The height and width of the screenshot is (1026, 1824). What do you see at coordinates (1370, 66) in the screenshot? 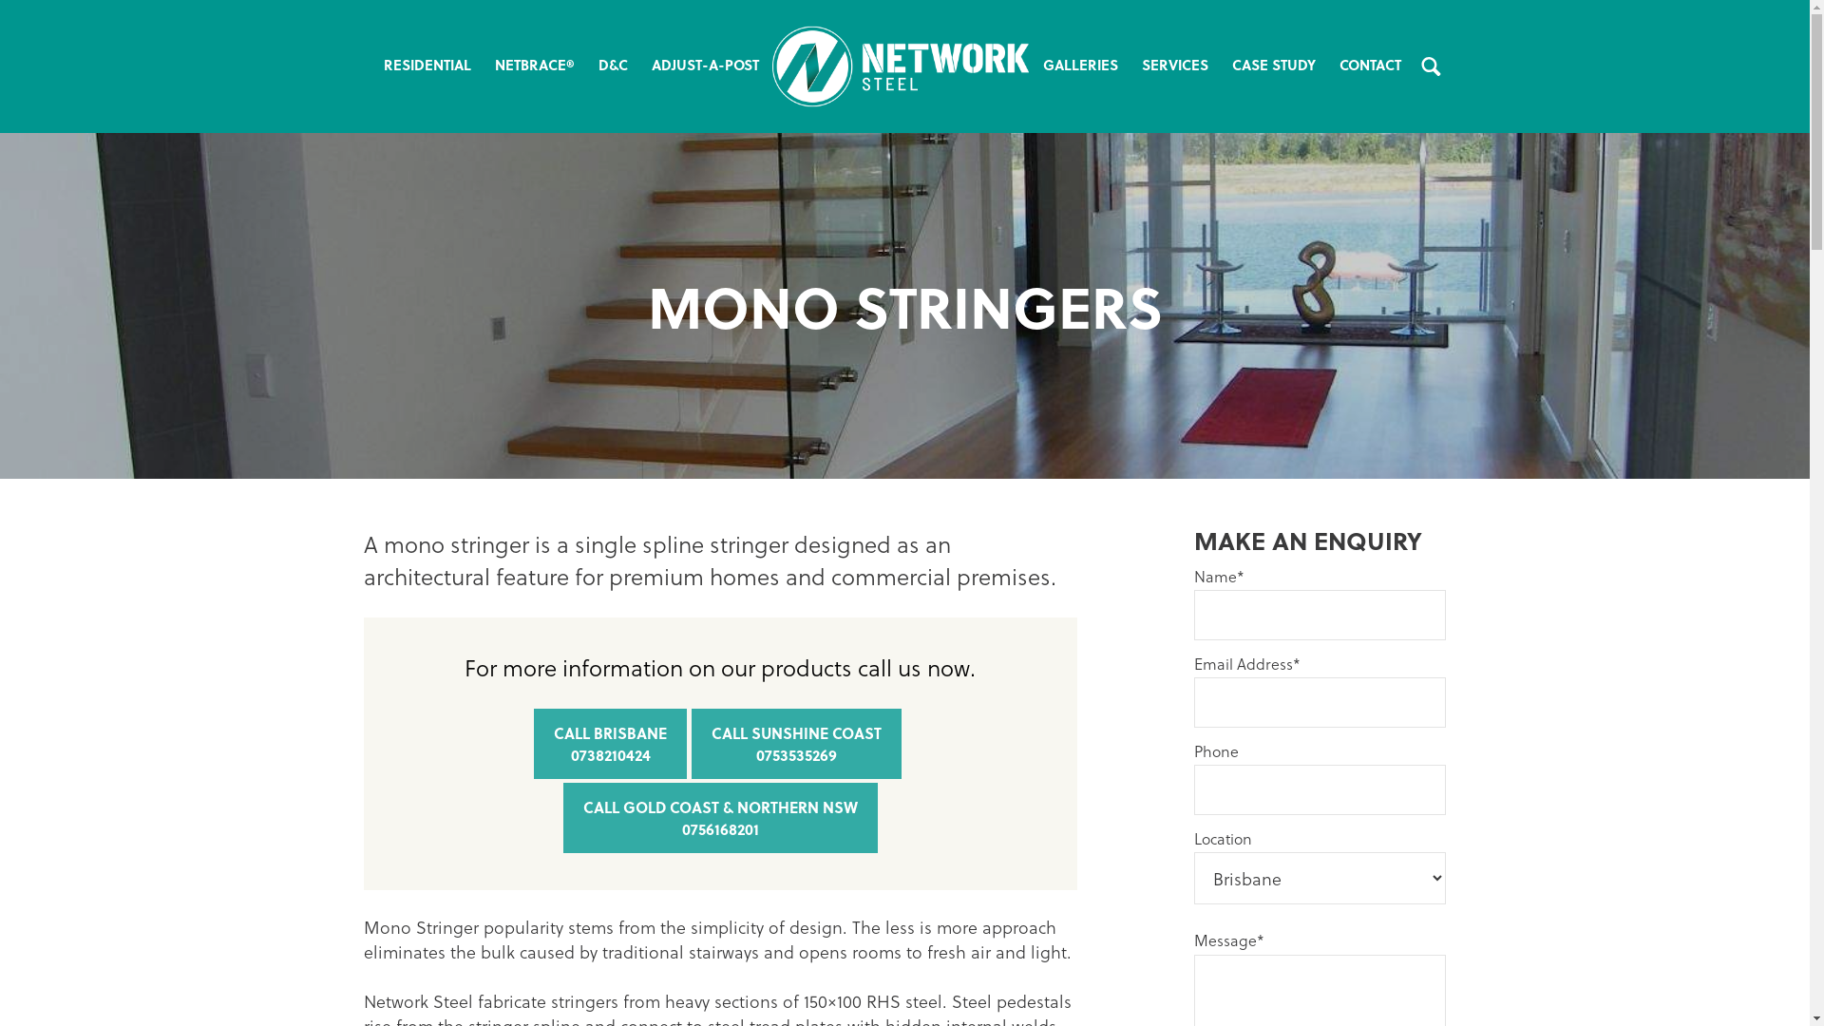
I see `CONTACT` at bounding box center [1370, 66].